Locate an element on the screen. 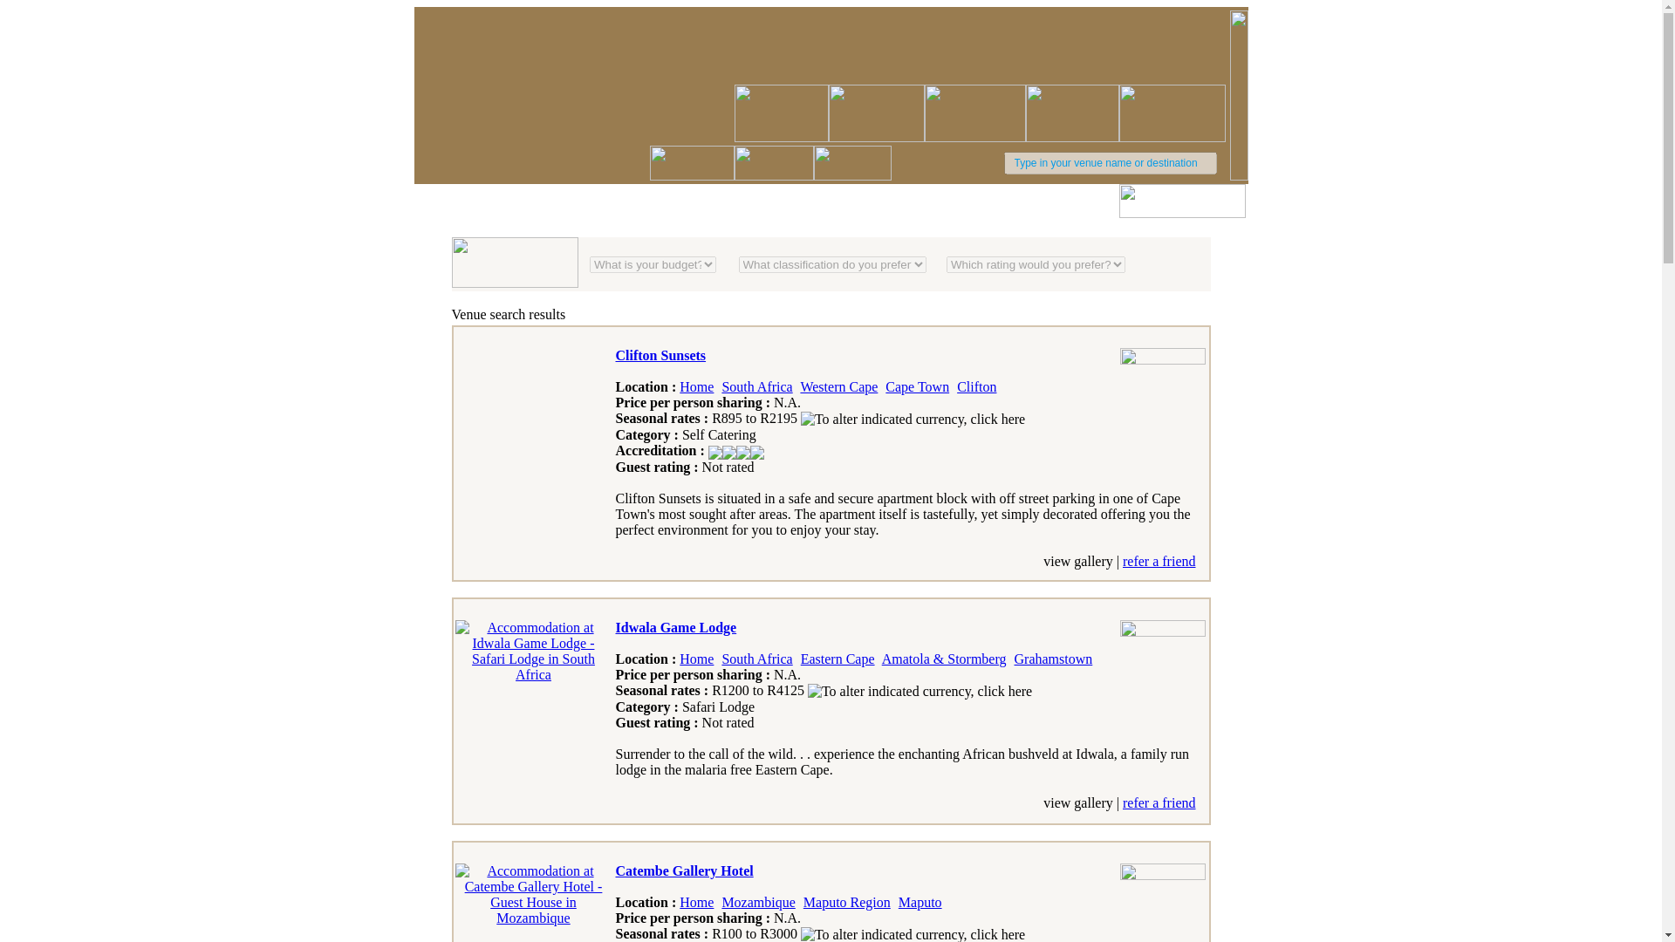 The width and height of the screenshot is (1675, 942). Western Cape is located at coordinates (839, 387).